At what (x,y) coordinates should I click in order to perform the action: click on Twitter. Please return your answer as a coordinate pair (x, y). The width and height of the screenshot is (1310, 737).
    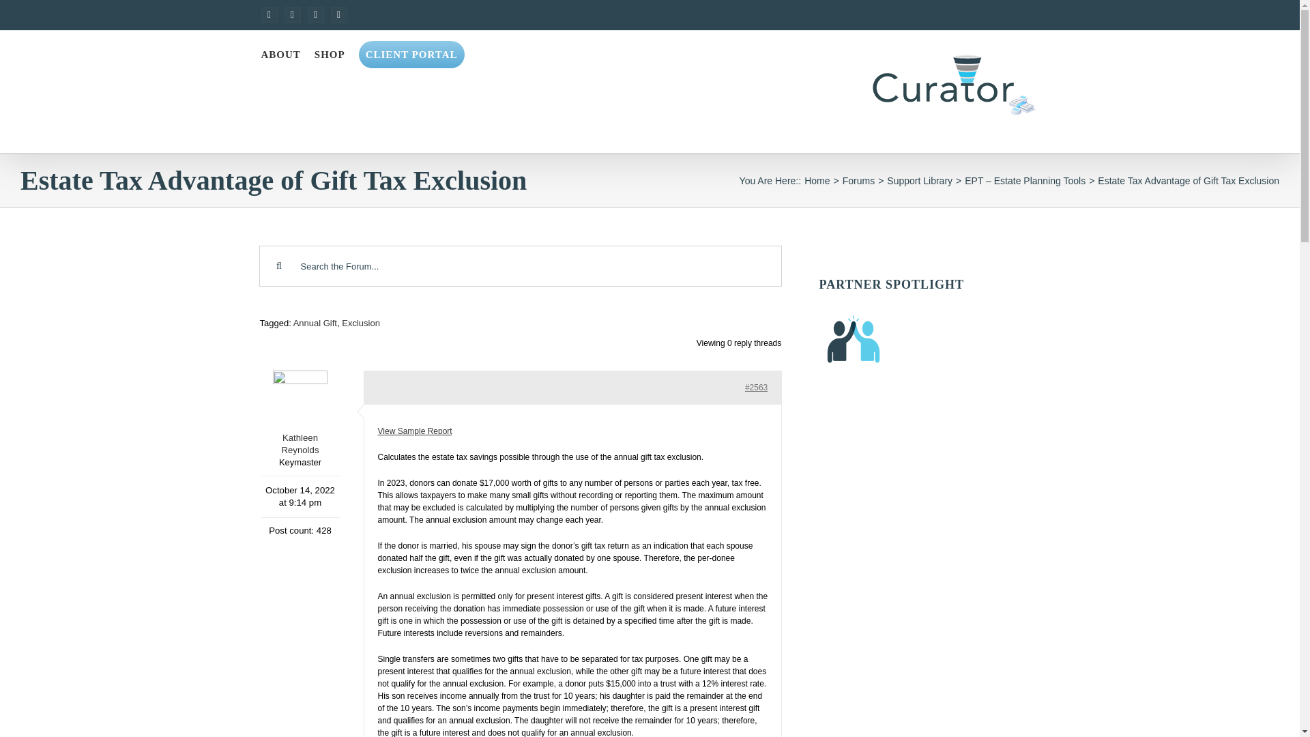
    Looking at the image, I should click on (315, 14).